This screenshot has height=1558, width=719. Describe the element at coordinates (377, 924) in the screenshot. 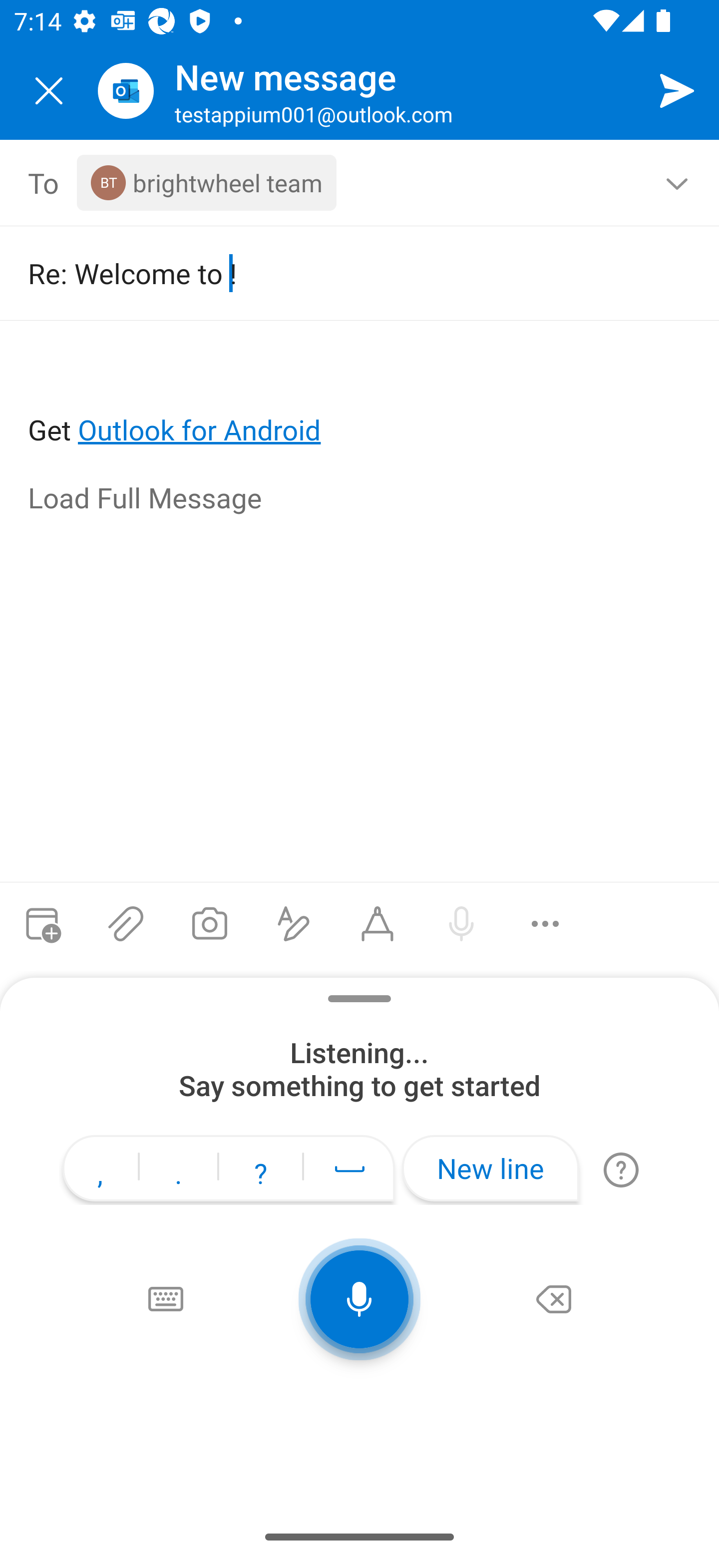

I see `Start Ink compose` at that location.